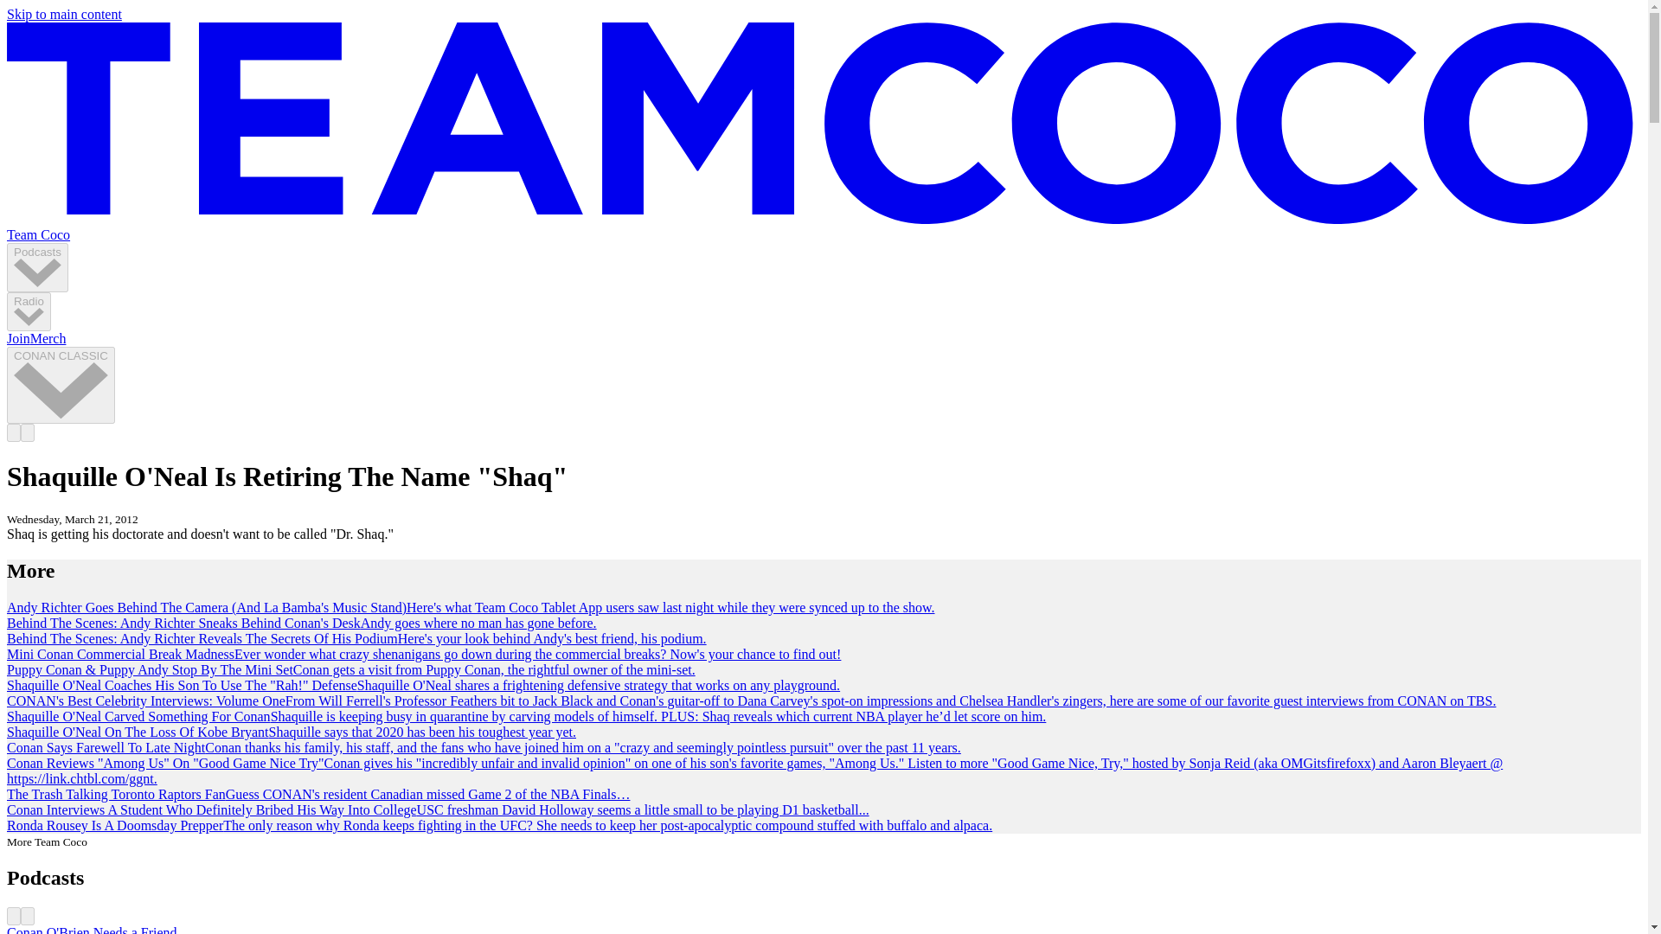  Describe the element at coordinates (478, 623) in the screenshot. I see `Andy goes where no man has gone before.` at that location.